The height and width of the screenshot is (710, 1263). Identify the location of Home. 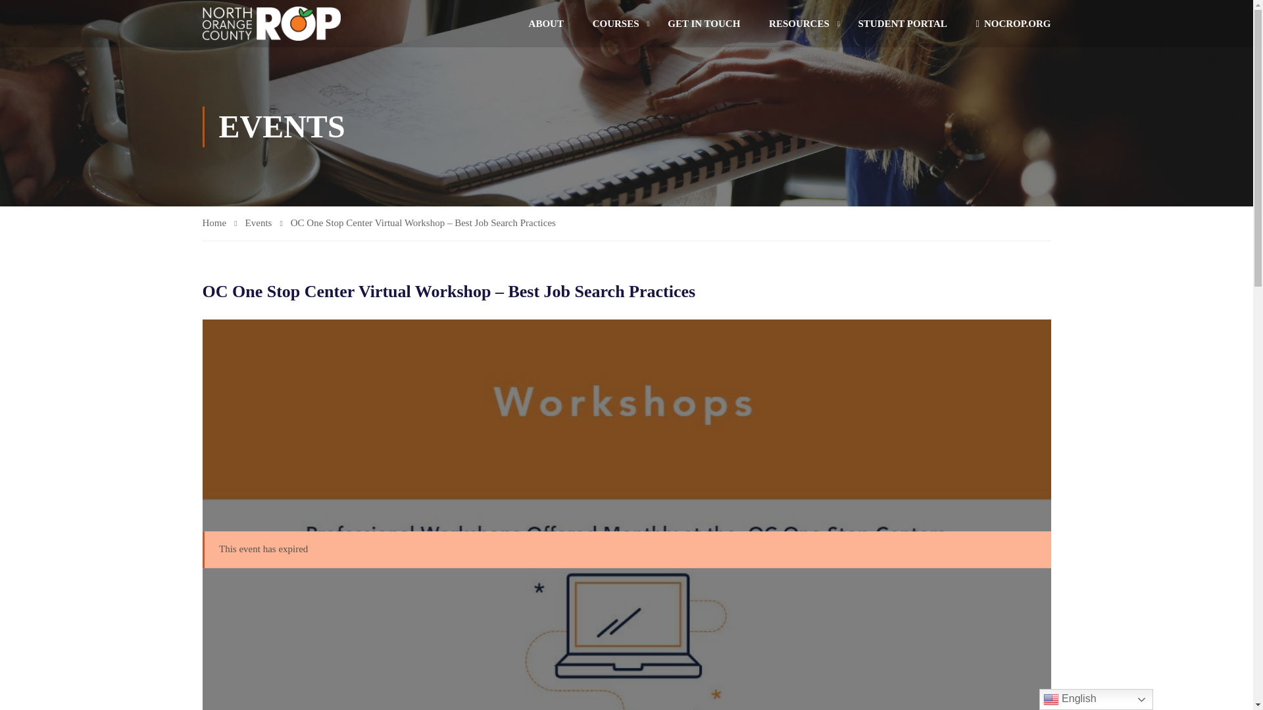
(220, 224).